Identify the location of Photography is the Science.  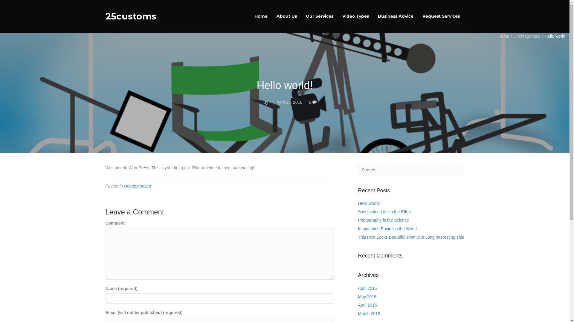
(384, 220).